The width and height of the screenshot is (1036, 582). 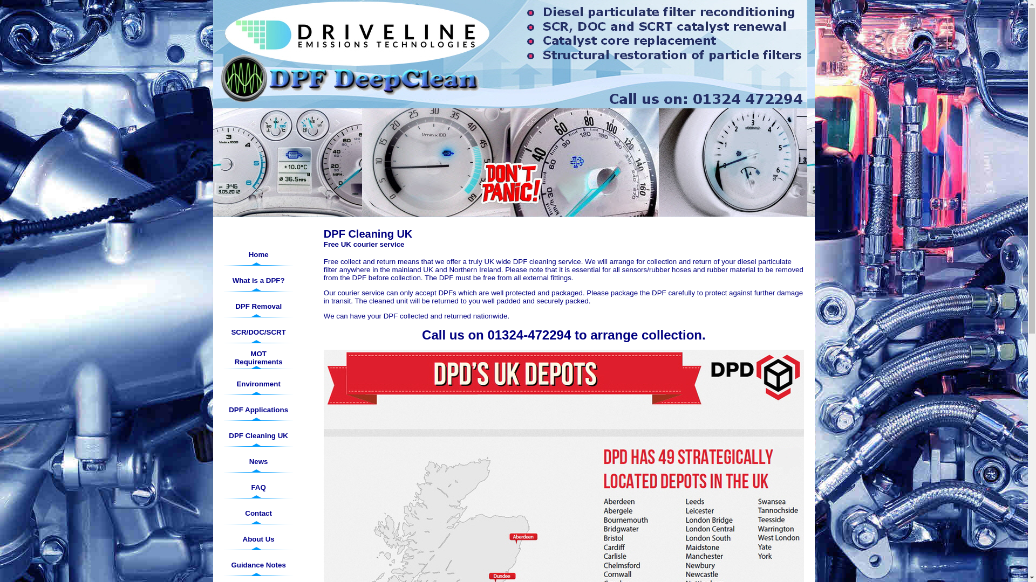 I want to click on Guidance Notes, so click(x=258, y=565).